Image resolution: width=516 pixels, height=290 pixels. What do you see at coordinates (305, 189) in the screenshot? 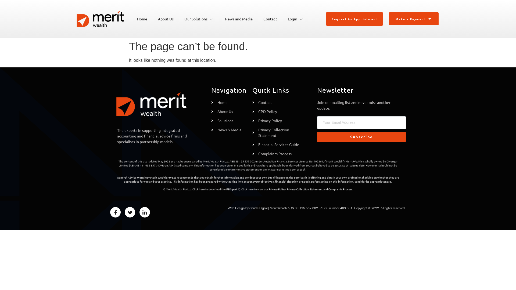
I see `Privacy Collection Statement` at bounding box center [305, 189].